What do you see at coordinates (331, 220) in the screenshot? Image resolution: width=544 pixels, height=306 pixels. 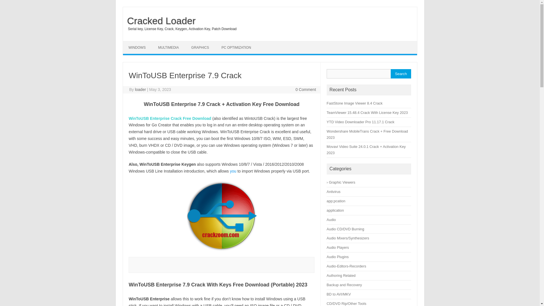 I see `Audio` at bounding box center [331, 220].